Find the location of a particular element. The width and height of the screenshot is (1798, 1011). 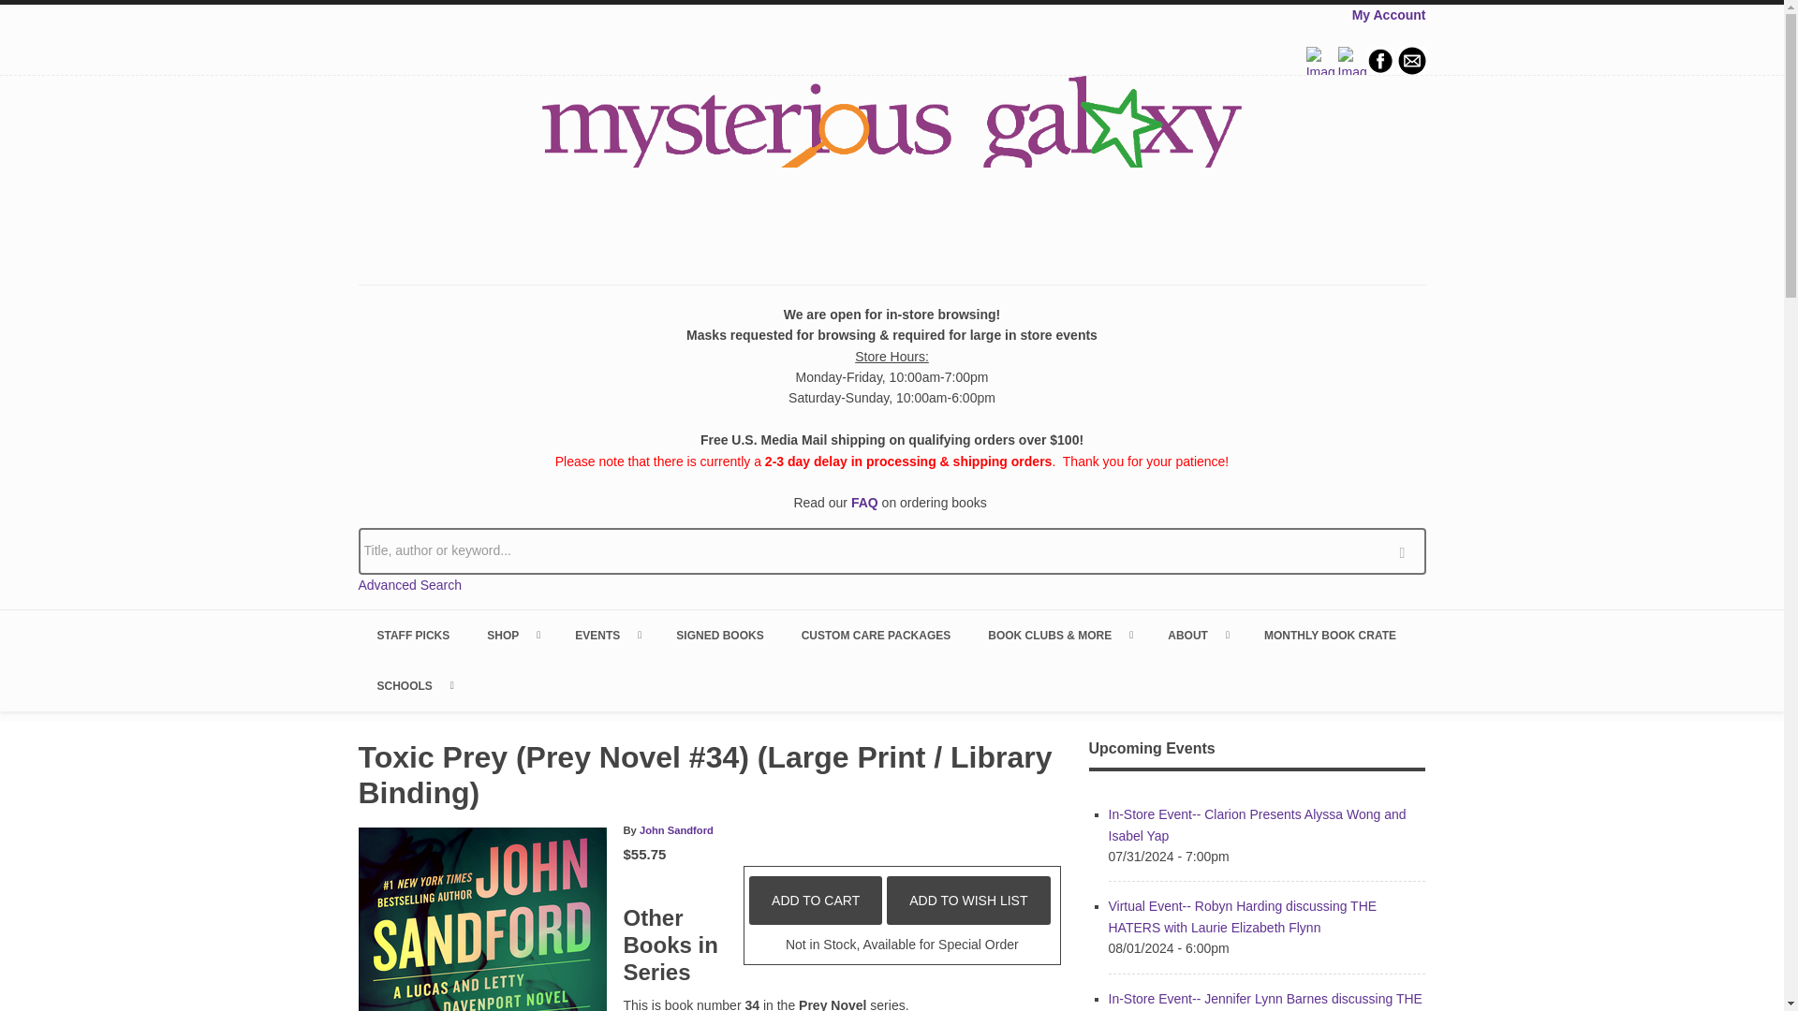

Add to Cart is located at coordinates (816, 901).